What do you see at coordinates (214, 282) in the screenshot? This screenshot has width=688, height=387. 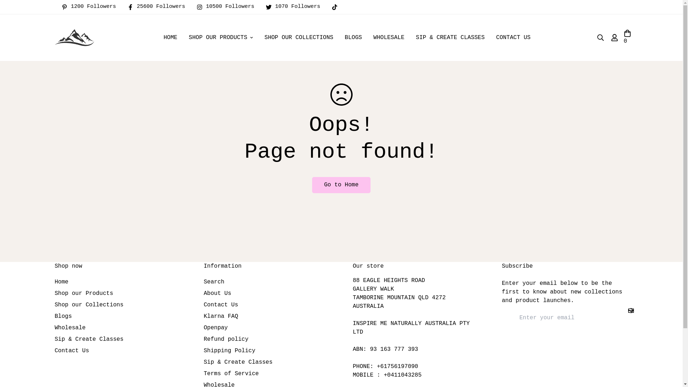 I see `Search` at bounding box center [214, 282].